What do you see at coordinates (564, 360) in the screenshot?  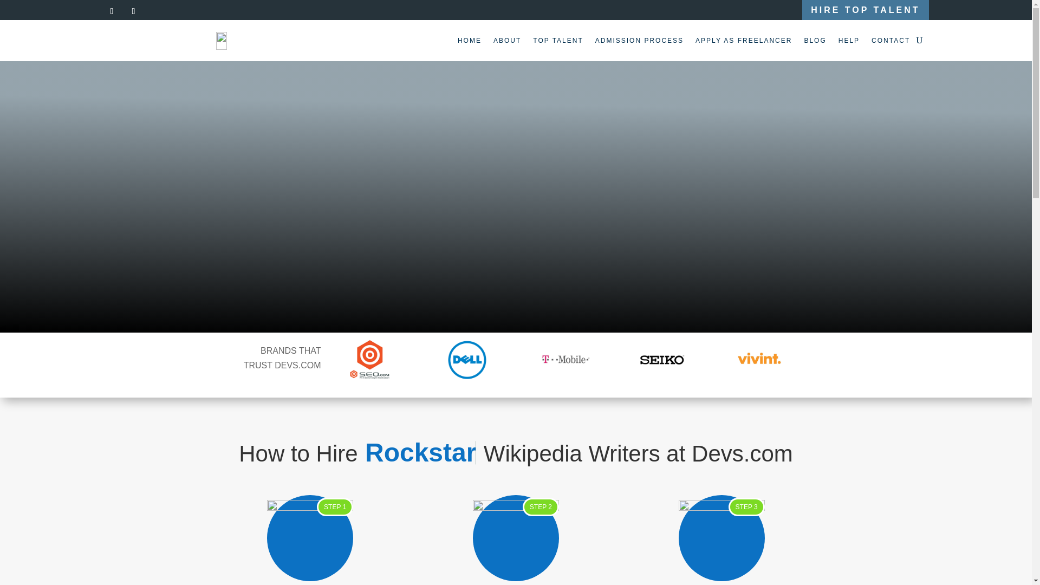 I see `tmobile` at bounding box center [564, 360].